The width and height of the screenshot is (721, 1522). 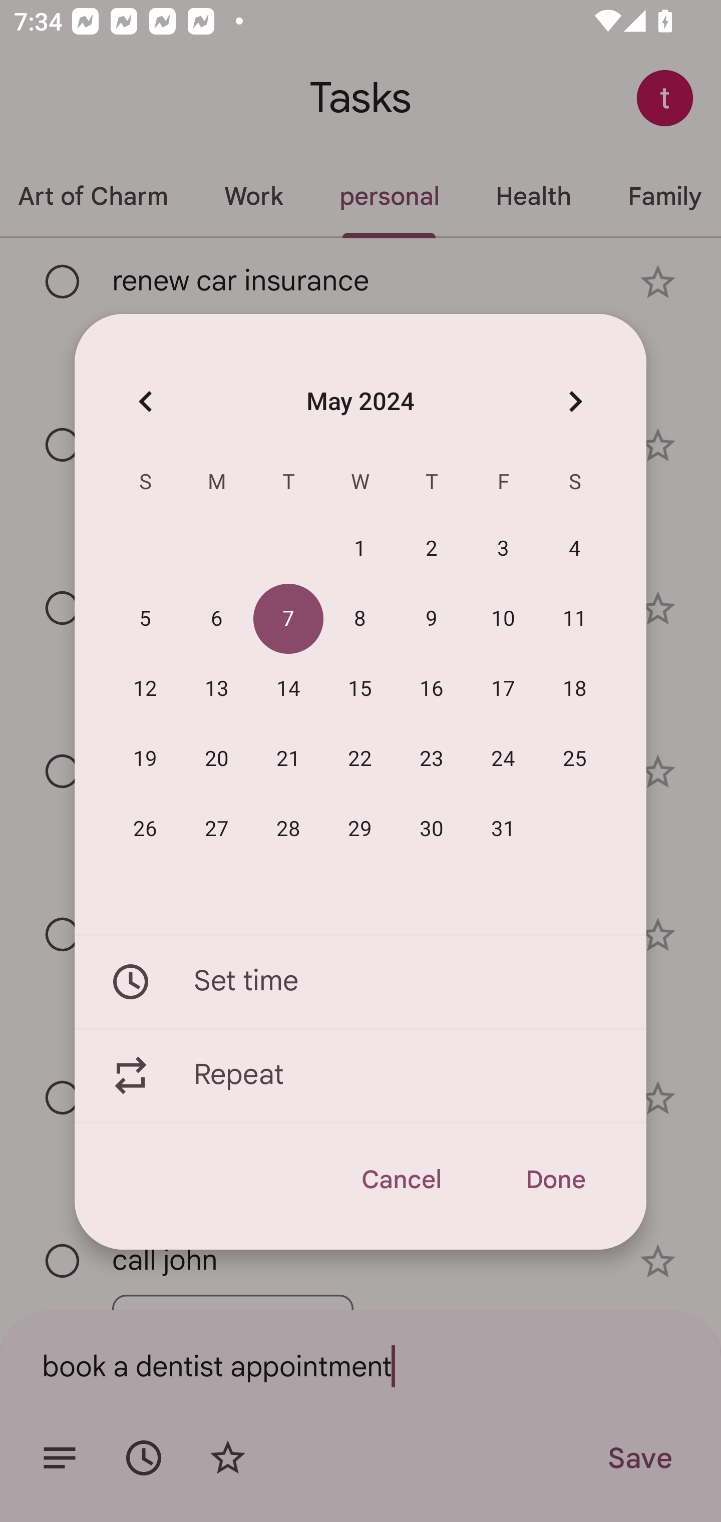 What do you see at coordinates (145, 619) in the screenshot?
I see `5 05 May 2024` at bounding box center [145, 619].